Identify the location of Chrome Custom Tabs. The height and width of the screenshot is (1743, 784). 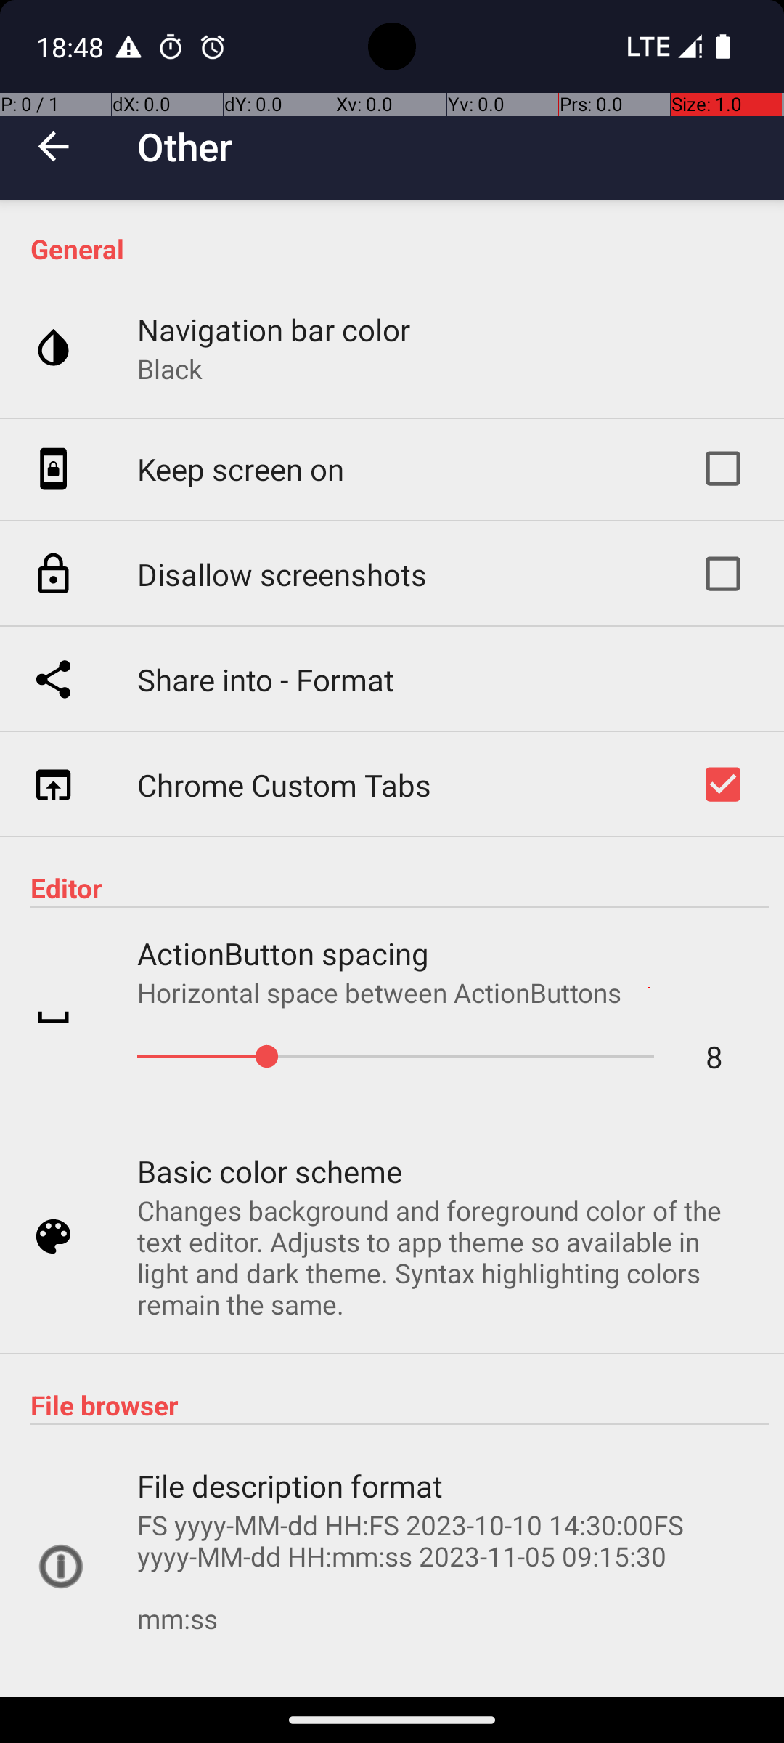
(285, 784).